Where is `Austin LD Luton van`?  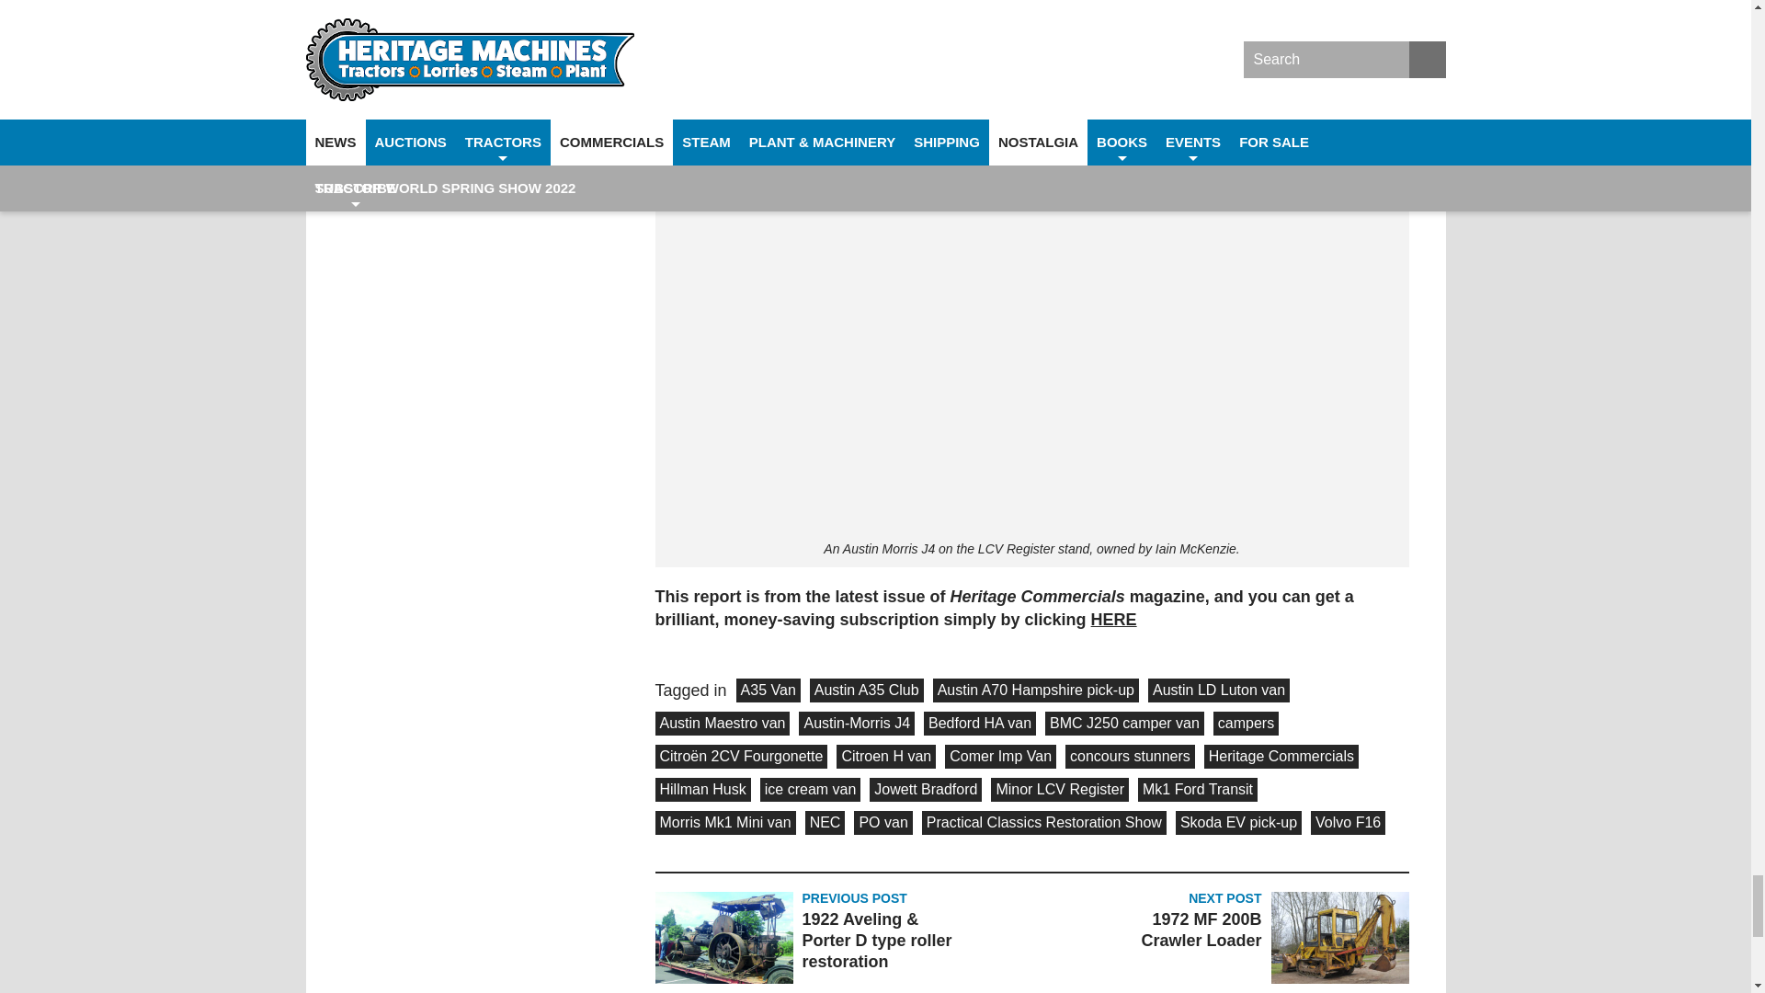 Austin LD Luton van is located at coordinates (1219, 690).